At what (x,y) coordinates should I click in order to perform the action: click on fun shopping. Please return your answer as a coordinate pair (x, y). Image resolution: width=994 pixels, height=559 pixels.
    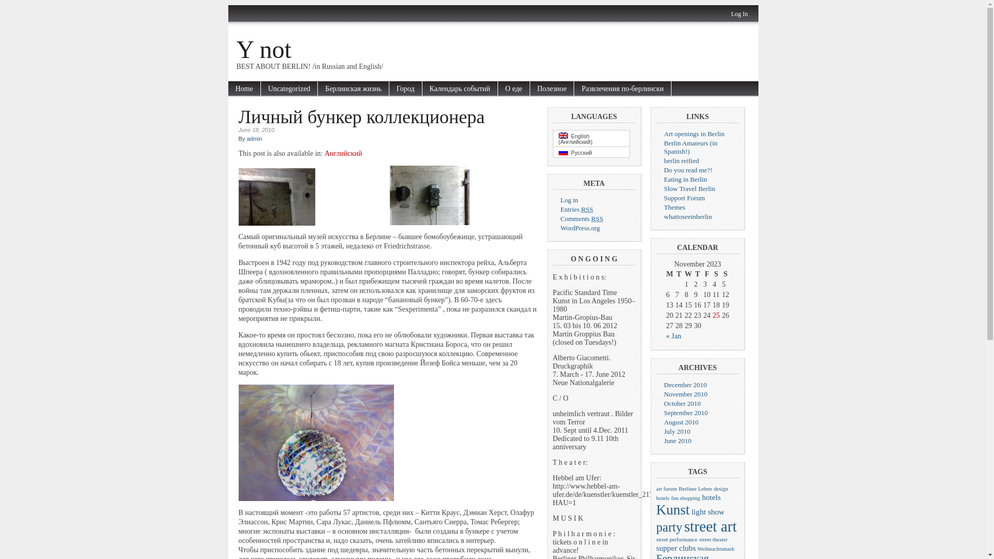
    Looking at the image, I should click on (685, 498).